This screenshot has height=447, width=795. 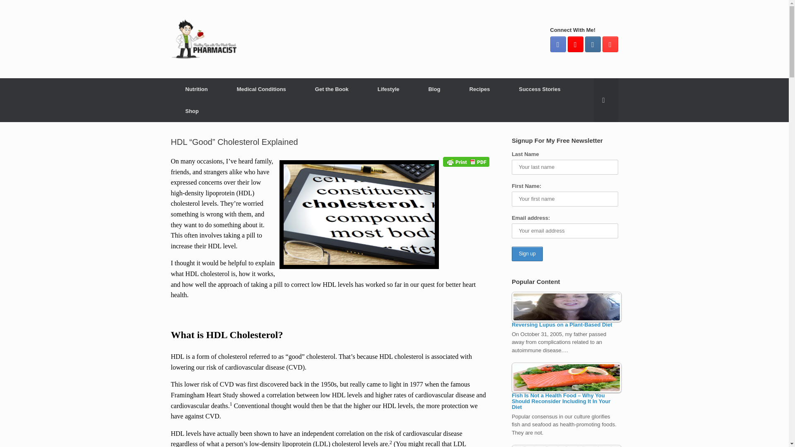 I want to click on Plant Based Pharmacist Google Plus, so click(x=575, y=44).